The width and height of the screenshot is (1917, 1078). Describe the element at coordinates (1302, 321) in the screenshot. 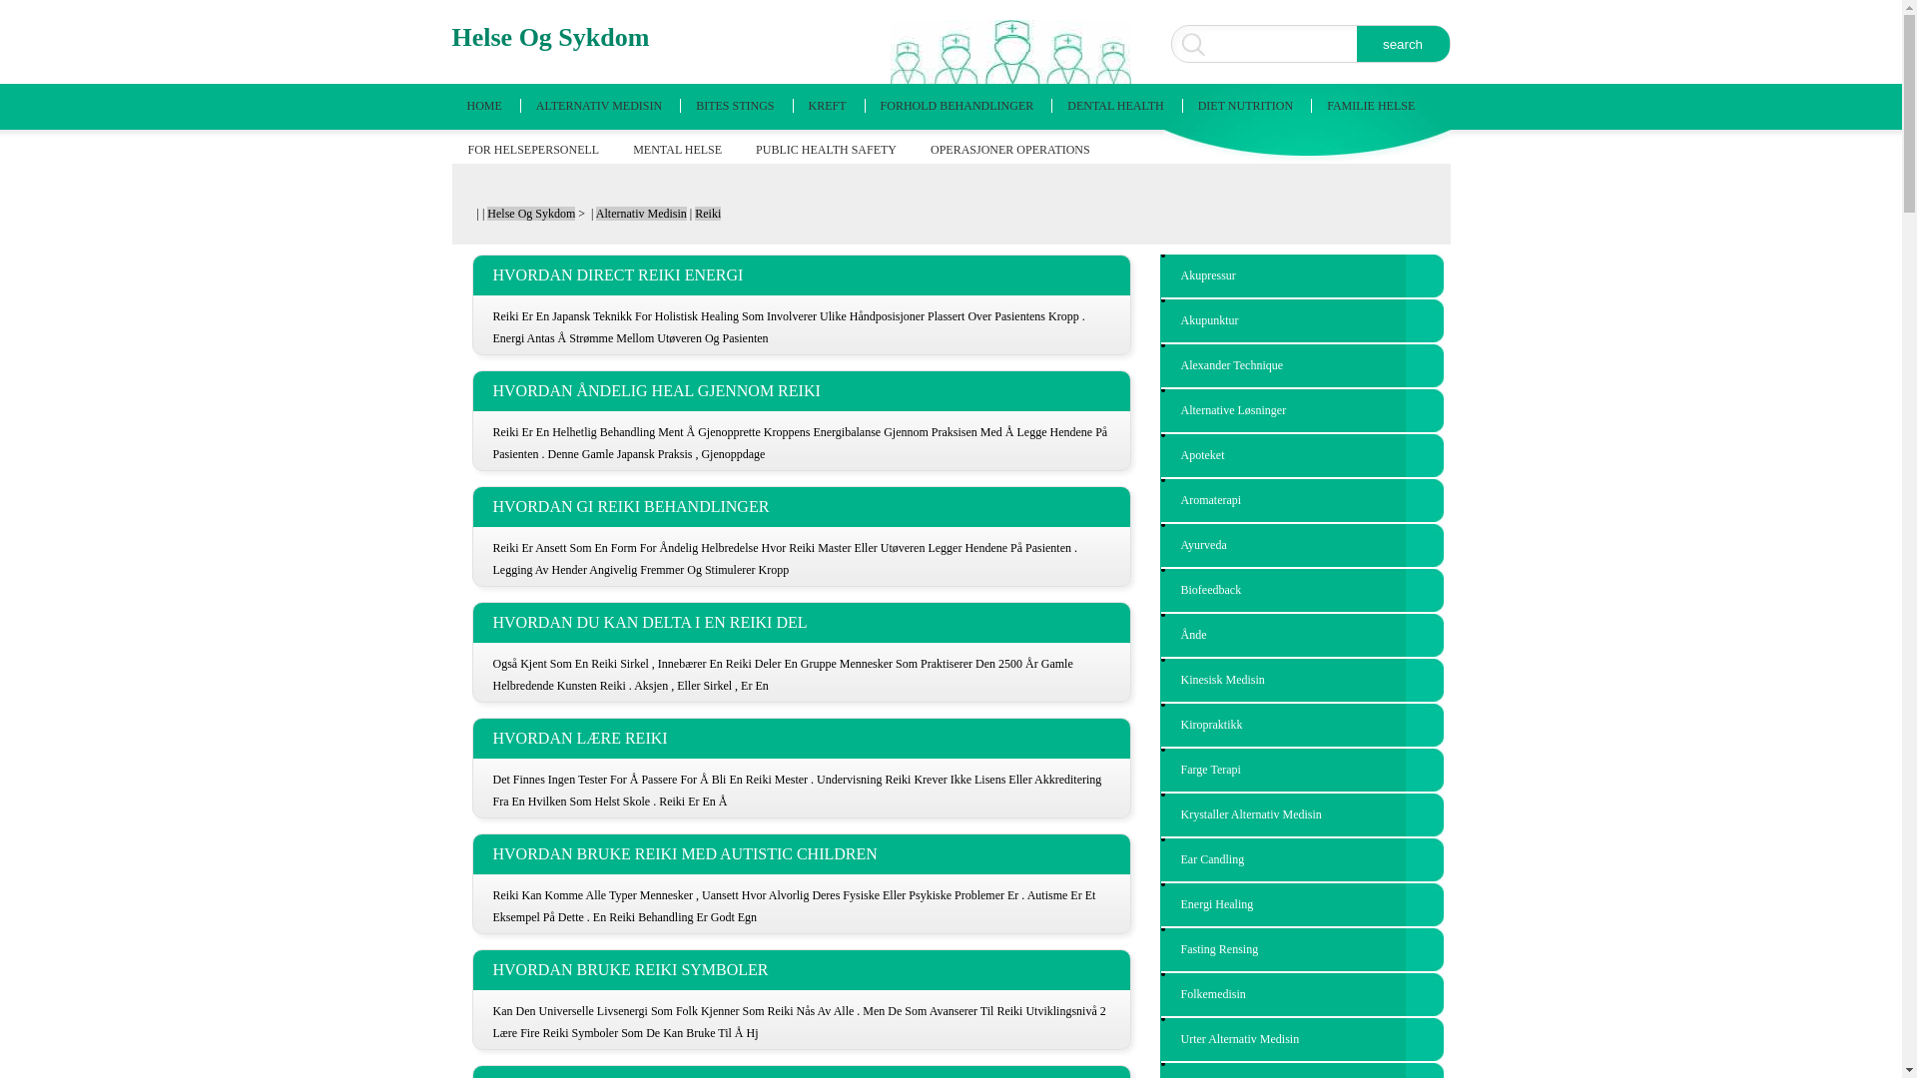

I see `Akupunktur` at that location.